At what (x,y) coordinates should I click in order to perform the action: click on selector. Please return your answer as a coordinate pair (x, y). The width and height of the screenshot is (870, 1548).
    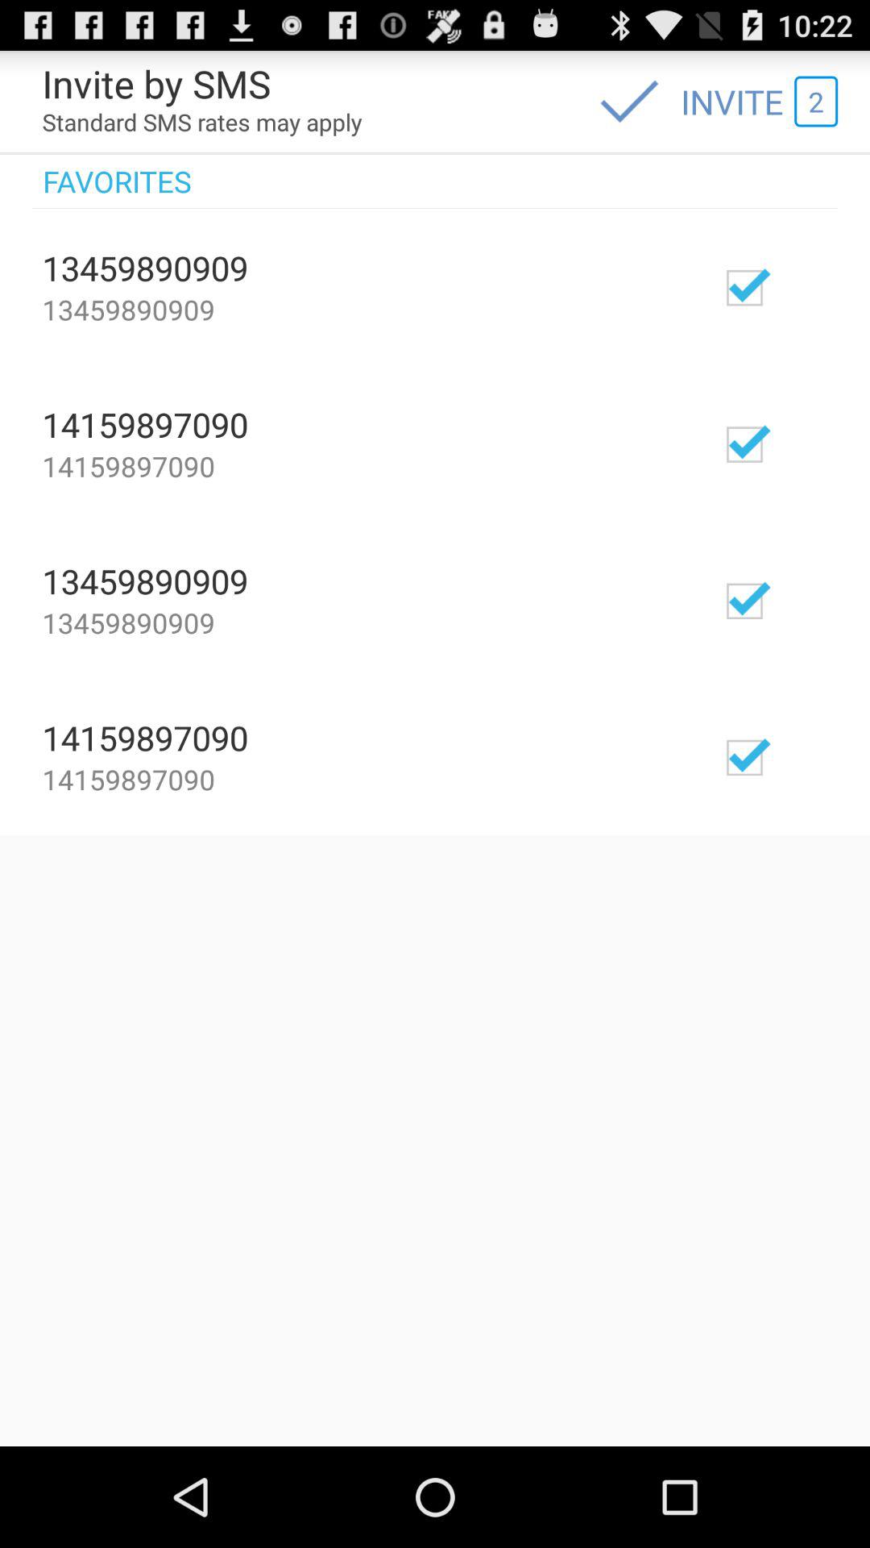
    Looking at the image, I should click on (792, 443).